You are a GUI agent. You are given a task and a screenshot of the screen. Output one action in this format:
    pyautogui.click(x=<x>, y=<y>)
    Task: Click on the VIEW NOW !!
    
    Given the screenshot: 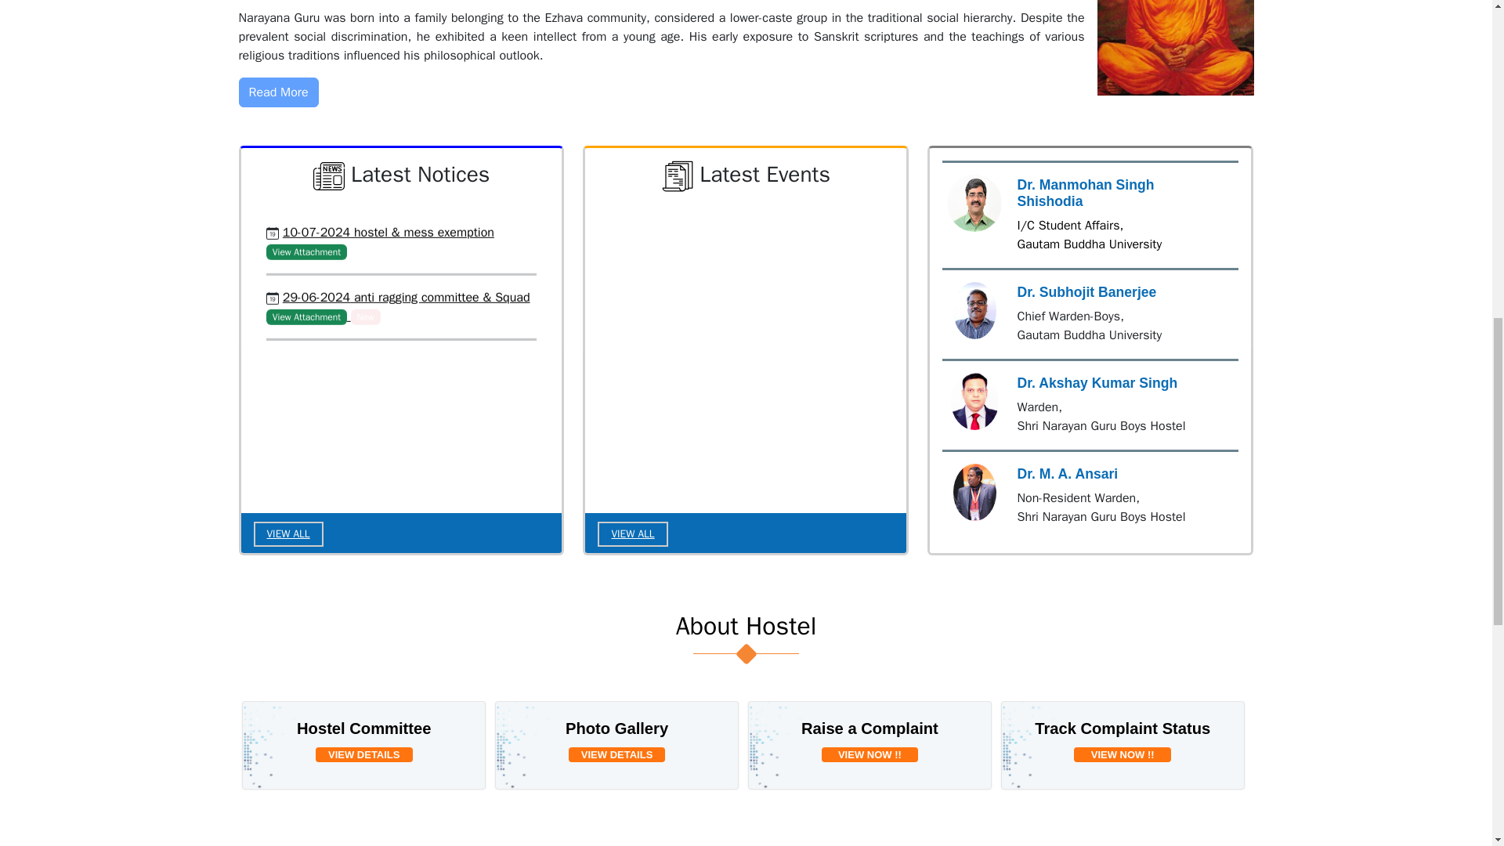 What is the action you would take?
    pyautogui.click(x=869, y=755)
    